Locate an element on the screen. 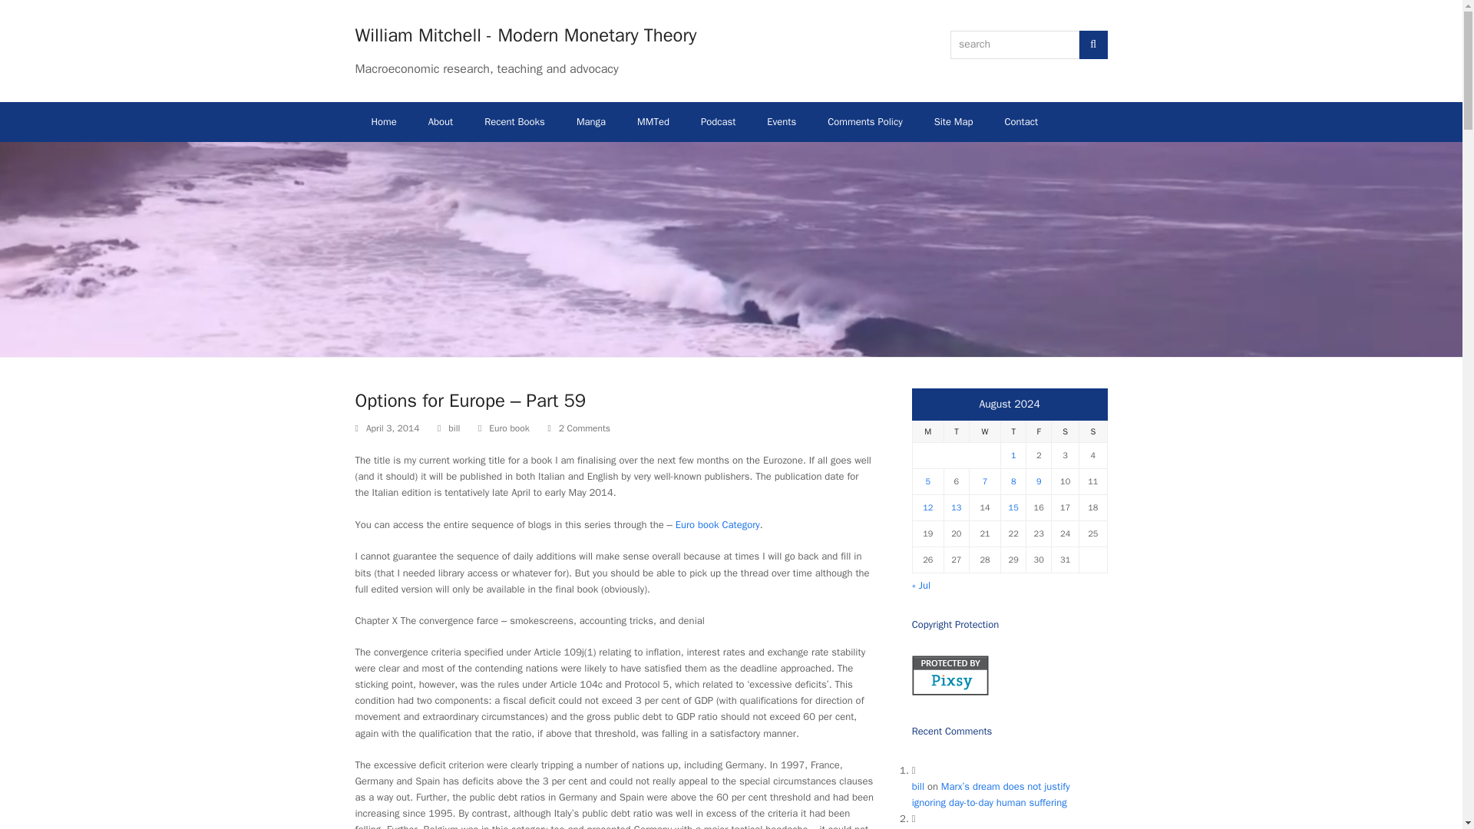 The image size is (1474, 829). Saturday is located at coordinates (1066, 431).